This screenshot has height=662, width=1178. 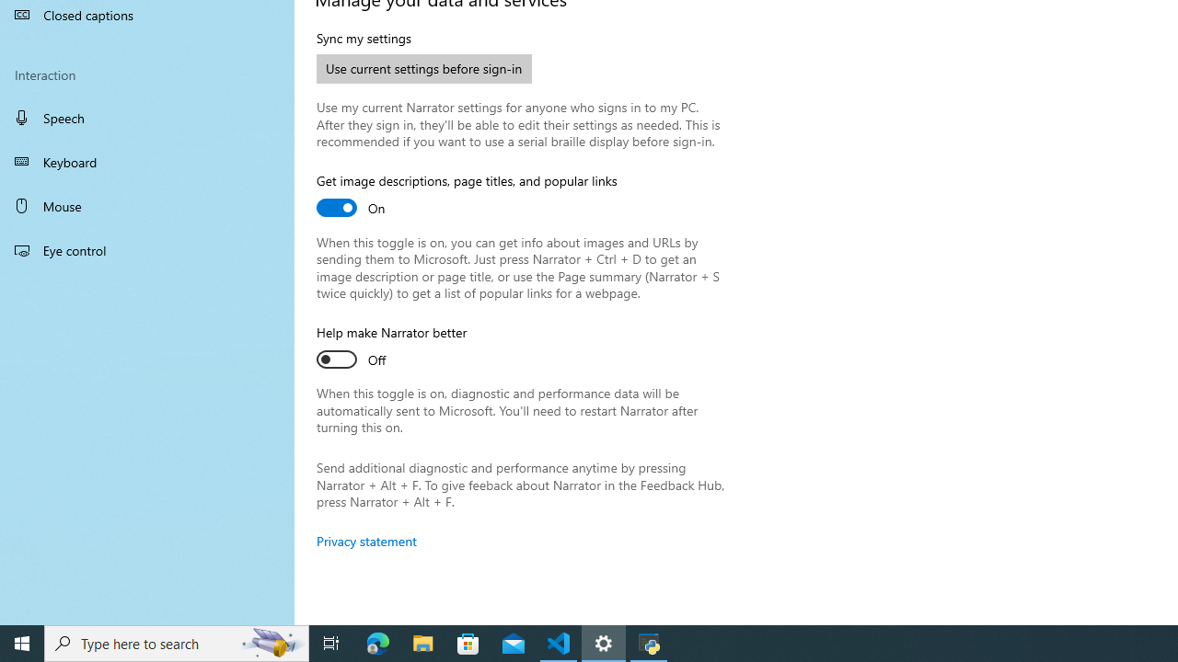 What do you see at coordinates (147, 249) in the screenshot?
I see `Eye control` at bounding box center [147, 249].